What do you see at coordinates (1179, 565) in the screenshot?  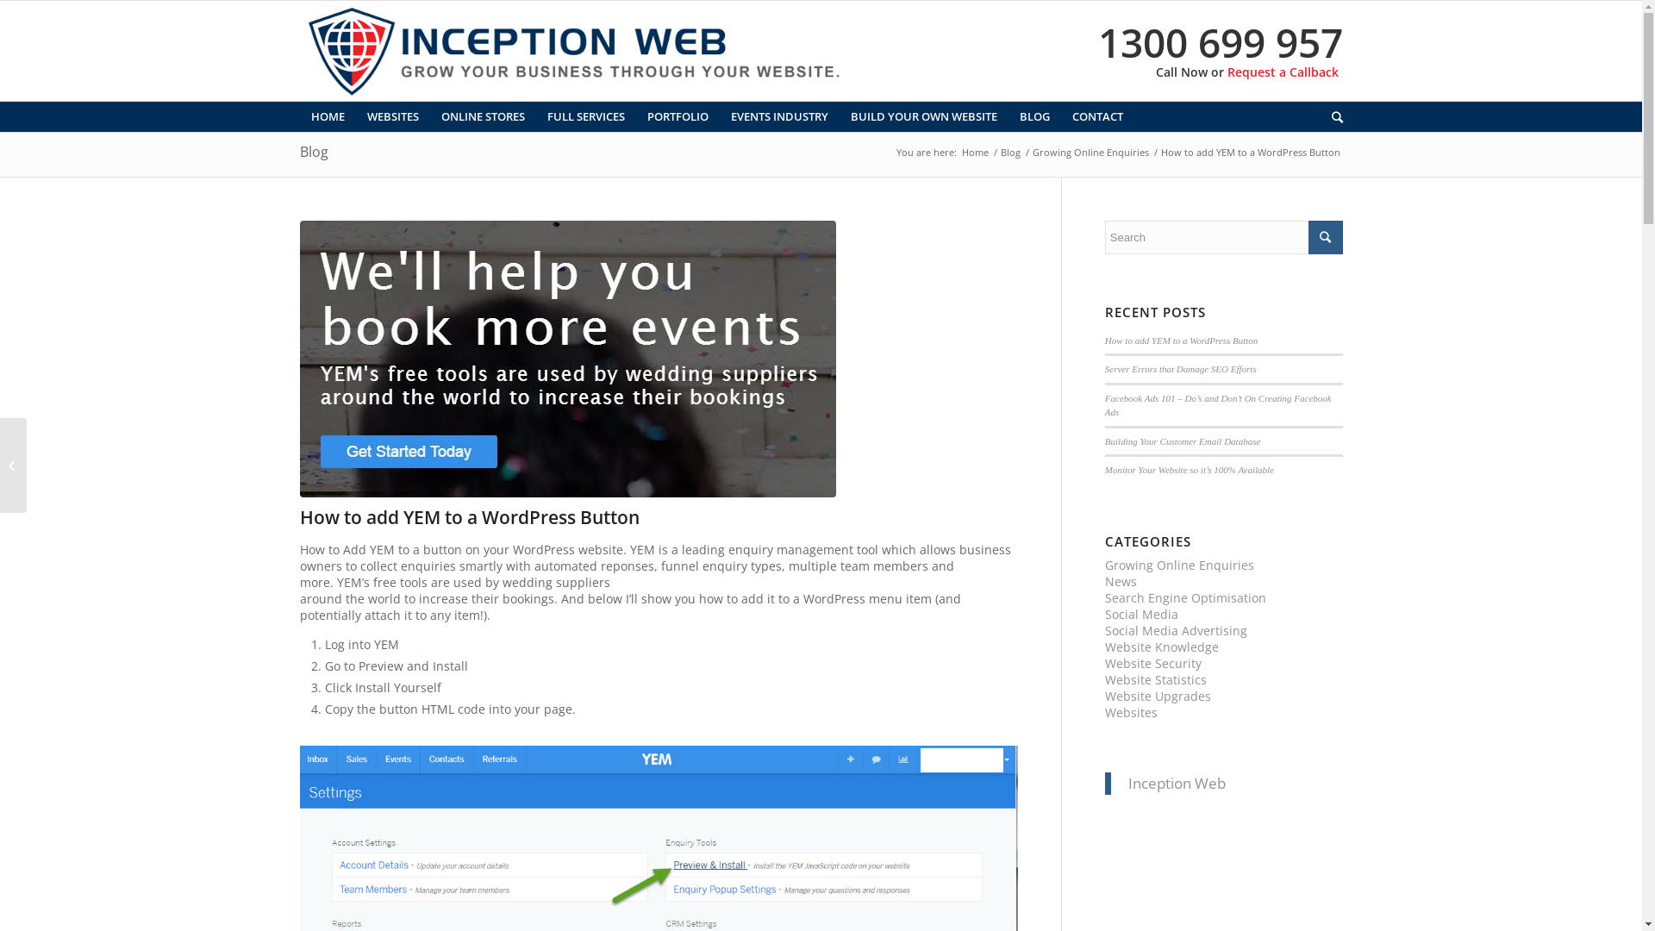 I see `Growing Online Enquiries` at bounding box center [1179, 565].